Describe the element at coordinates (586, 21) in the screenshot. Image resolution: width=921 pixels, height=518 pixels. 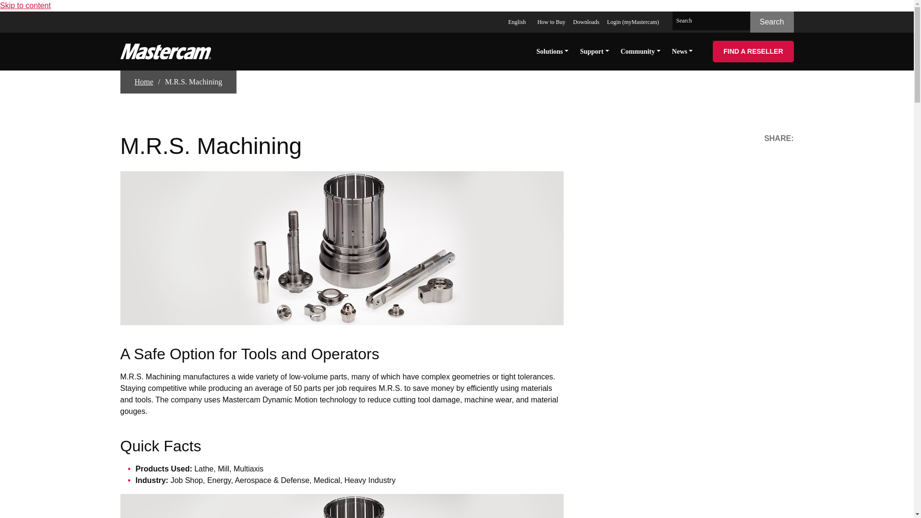
I see `Downloads` at that location.